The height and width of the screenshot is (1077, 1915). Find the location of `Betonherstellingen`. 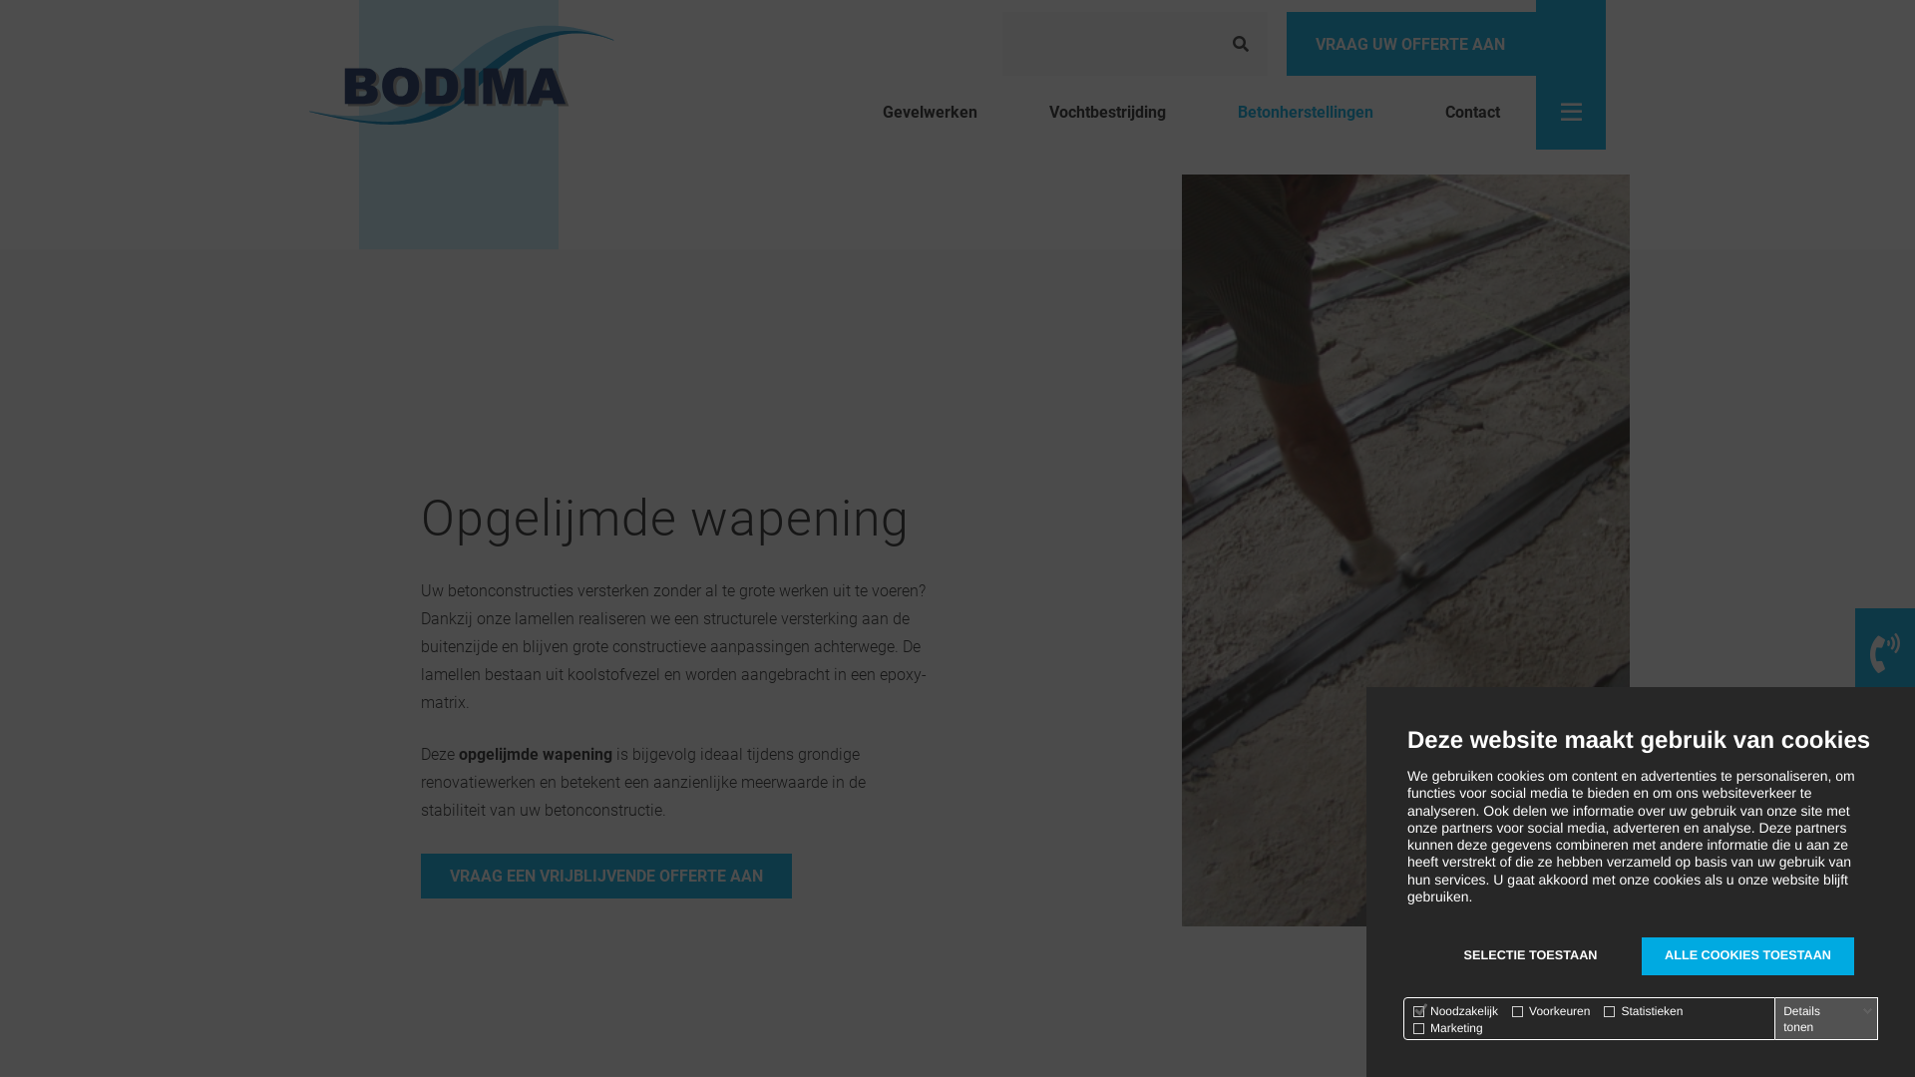

Betonherstellingen is located at coordinates (1306, 113).